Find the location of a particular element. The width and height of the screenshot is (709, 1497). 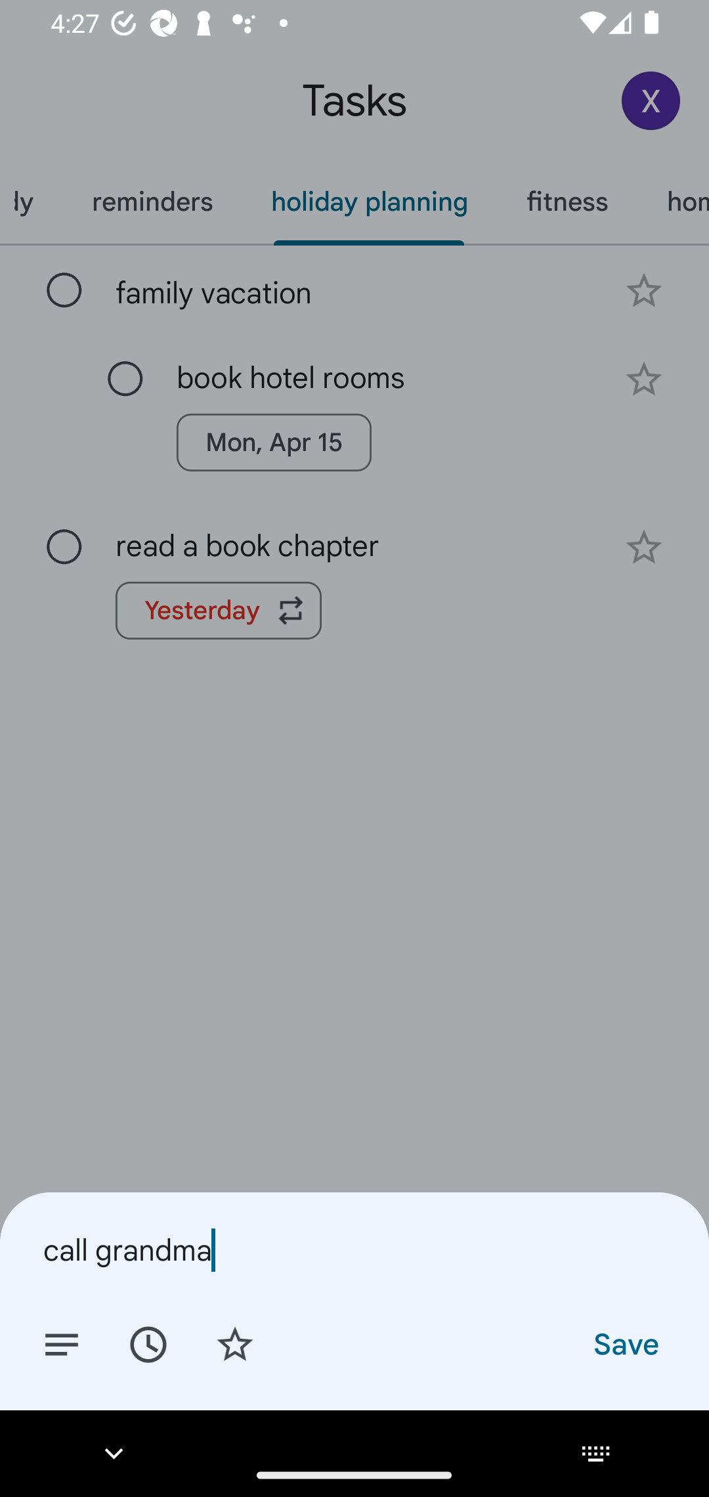

Save is located at coordinates (625, 1343).